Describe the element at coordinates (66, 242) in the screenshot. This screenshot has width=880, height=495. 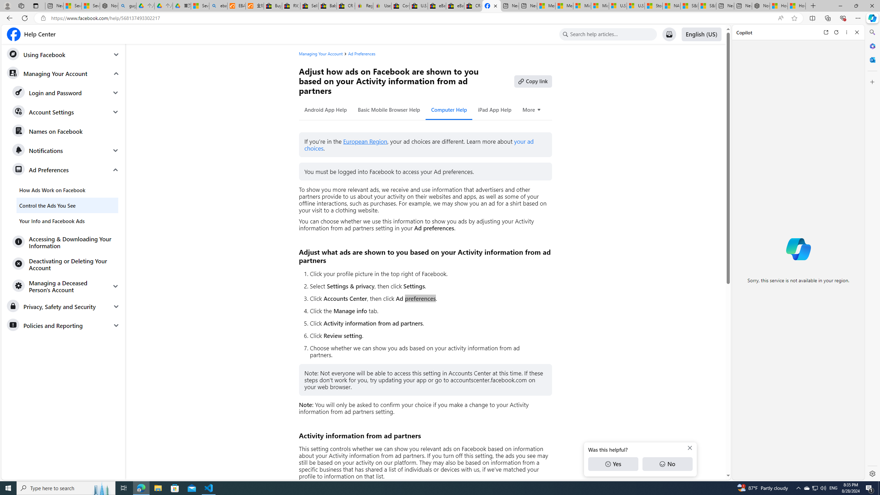
I see `Accessing & Downloading Your Information` at that location.